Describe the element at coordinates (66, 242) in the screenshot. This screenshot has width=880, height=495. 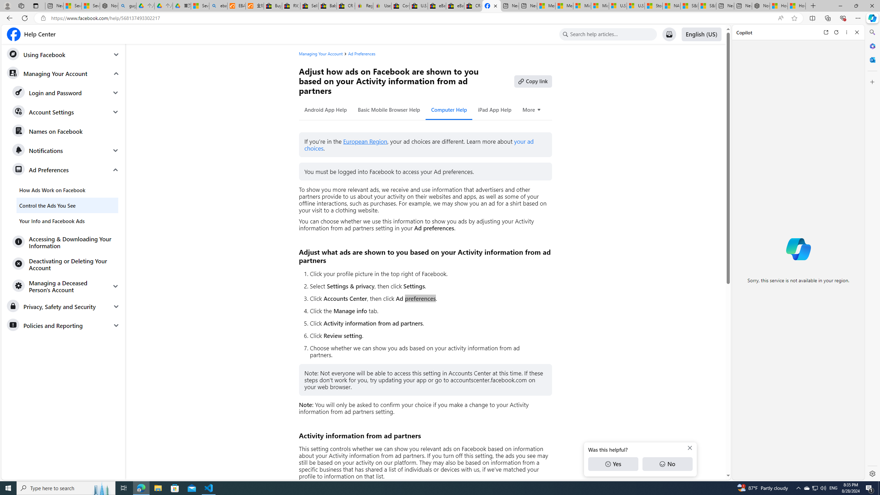
I see `Accessing & Downloading Your Information` at that location.